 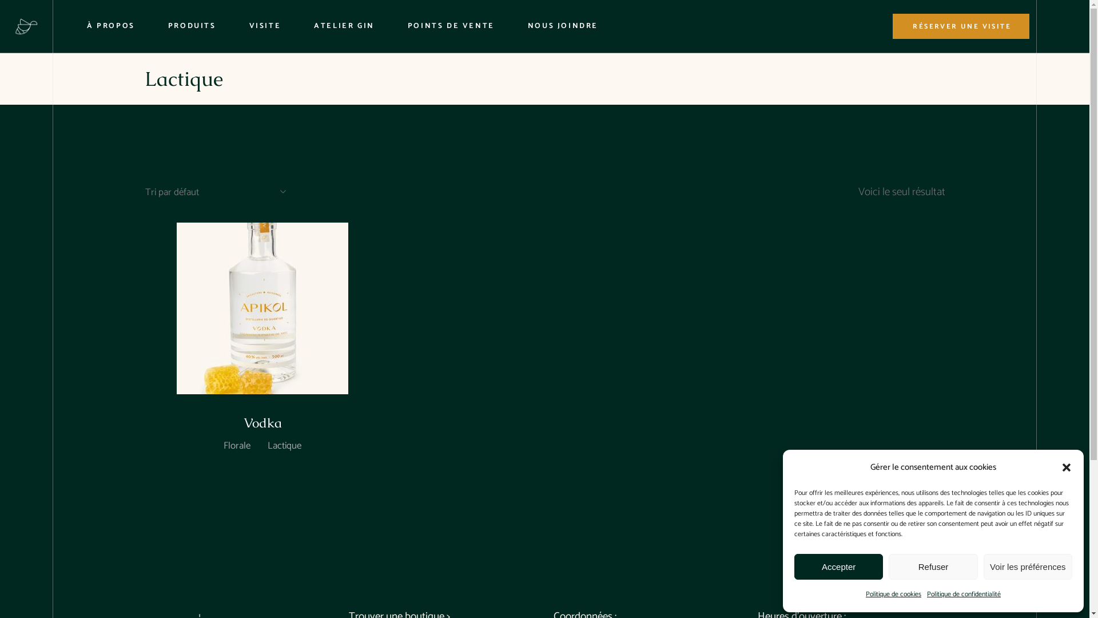 I want to click on Lactique, so click(x=285, y=446).